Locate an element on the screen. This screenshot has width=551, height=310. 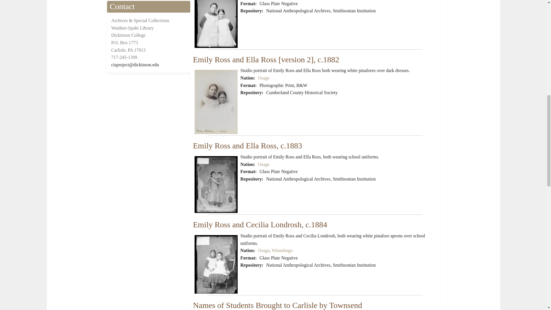
Emily Ross and Cecilia Londrosh, c.1884 is located at coordinates (260, 224).